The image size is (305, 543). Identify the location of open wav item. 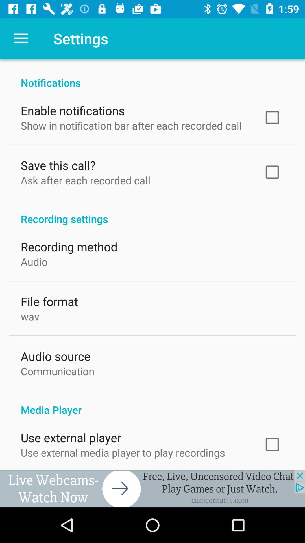
(30, 315).